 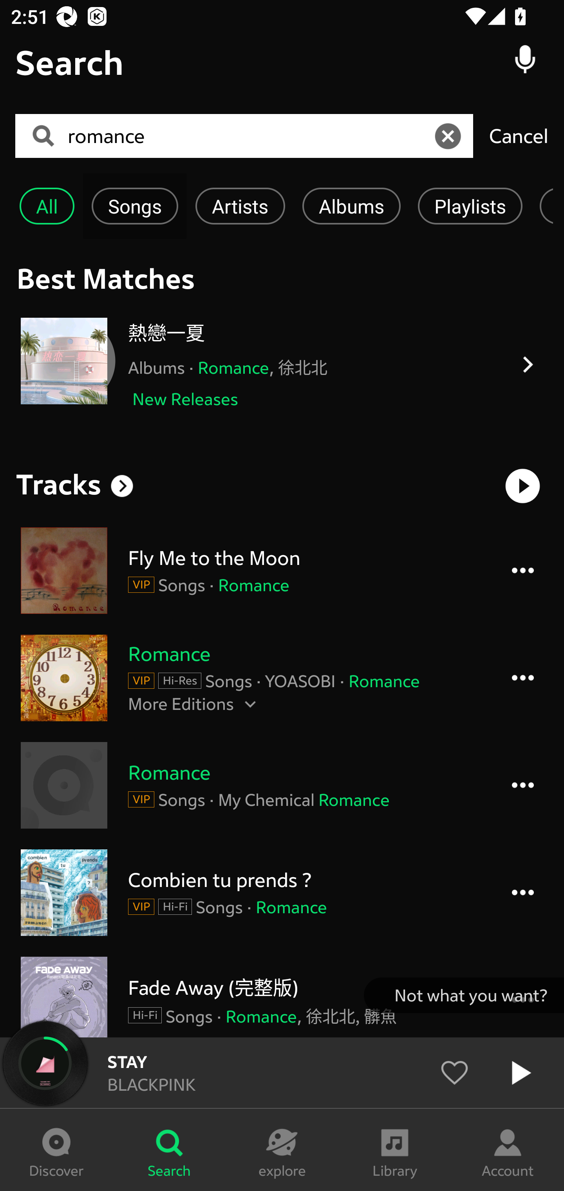 I want to click on 熱戀一夏 Albums · Romance, 徐北北 New Releases, so click(x=282, y=365).